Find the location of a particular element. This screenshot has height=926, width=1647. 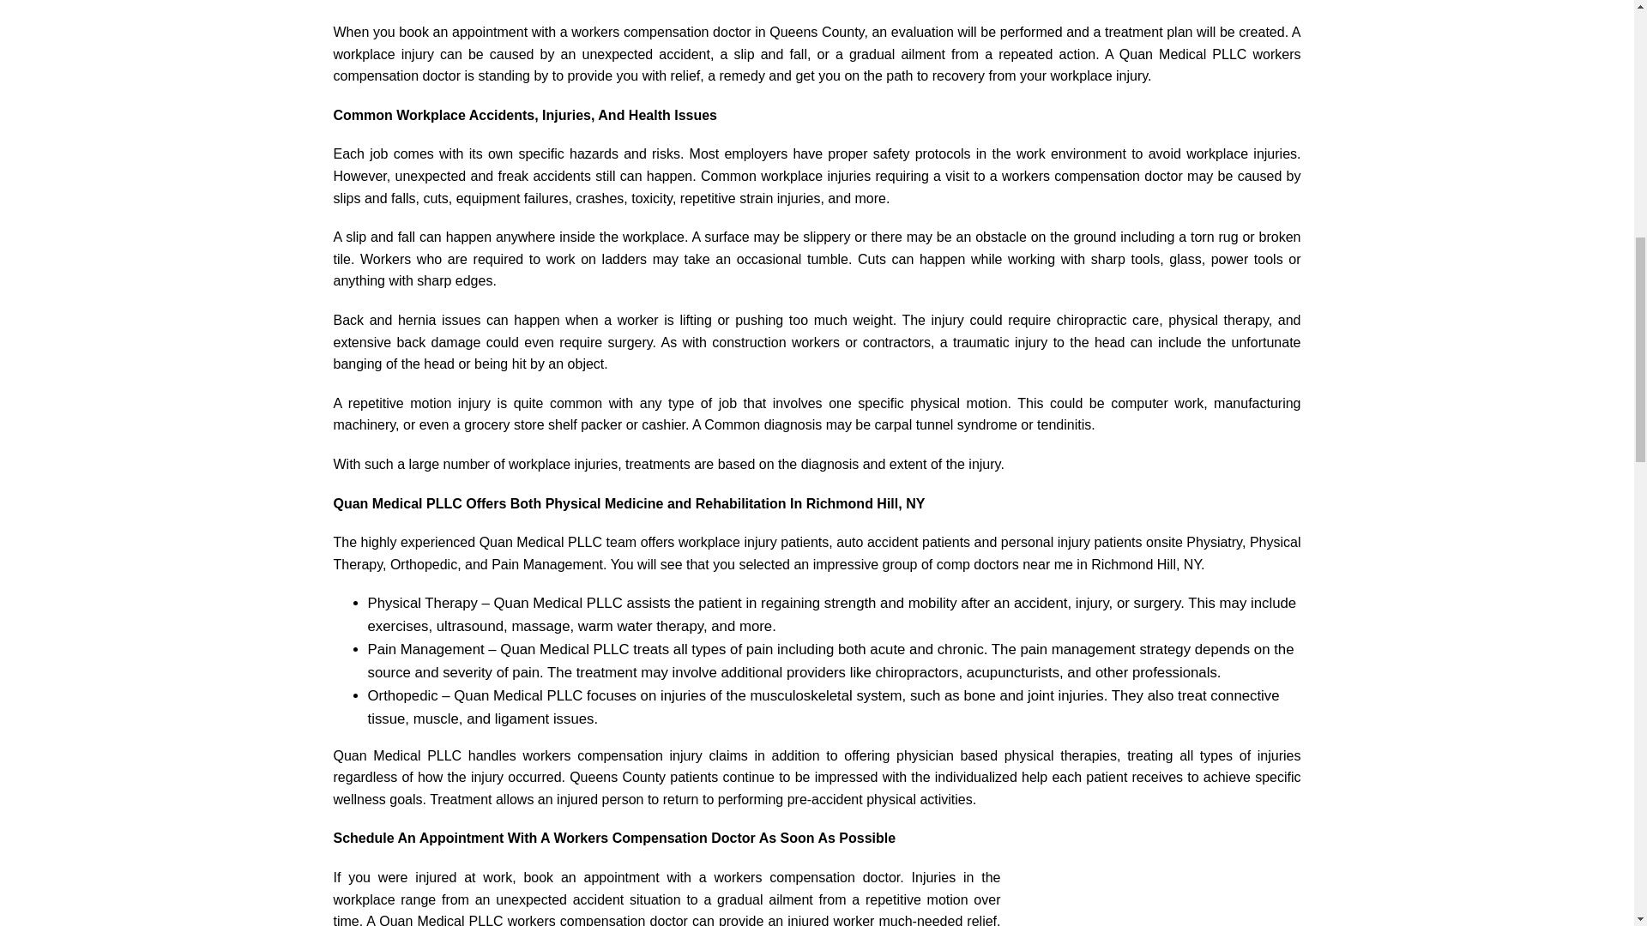

Comp Doctors Near Me in Albertson, NY is located at coordinates (1149, 876).